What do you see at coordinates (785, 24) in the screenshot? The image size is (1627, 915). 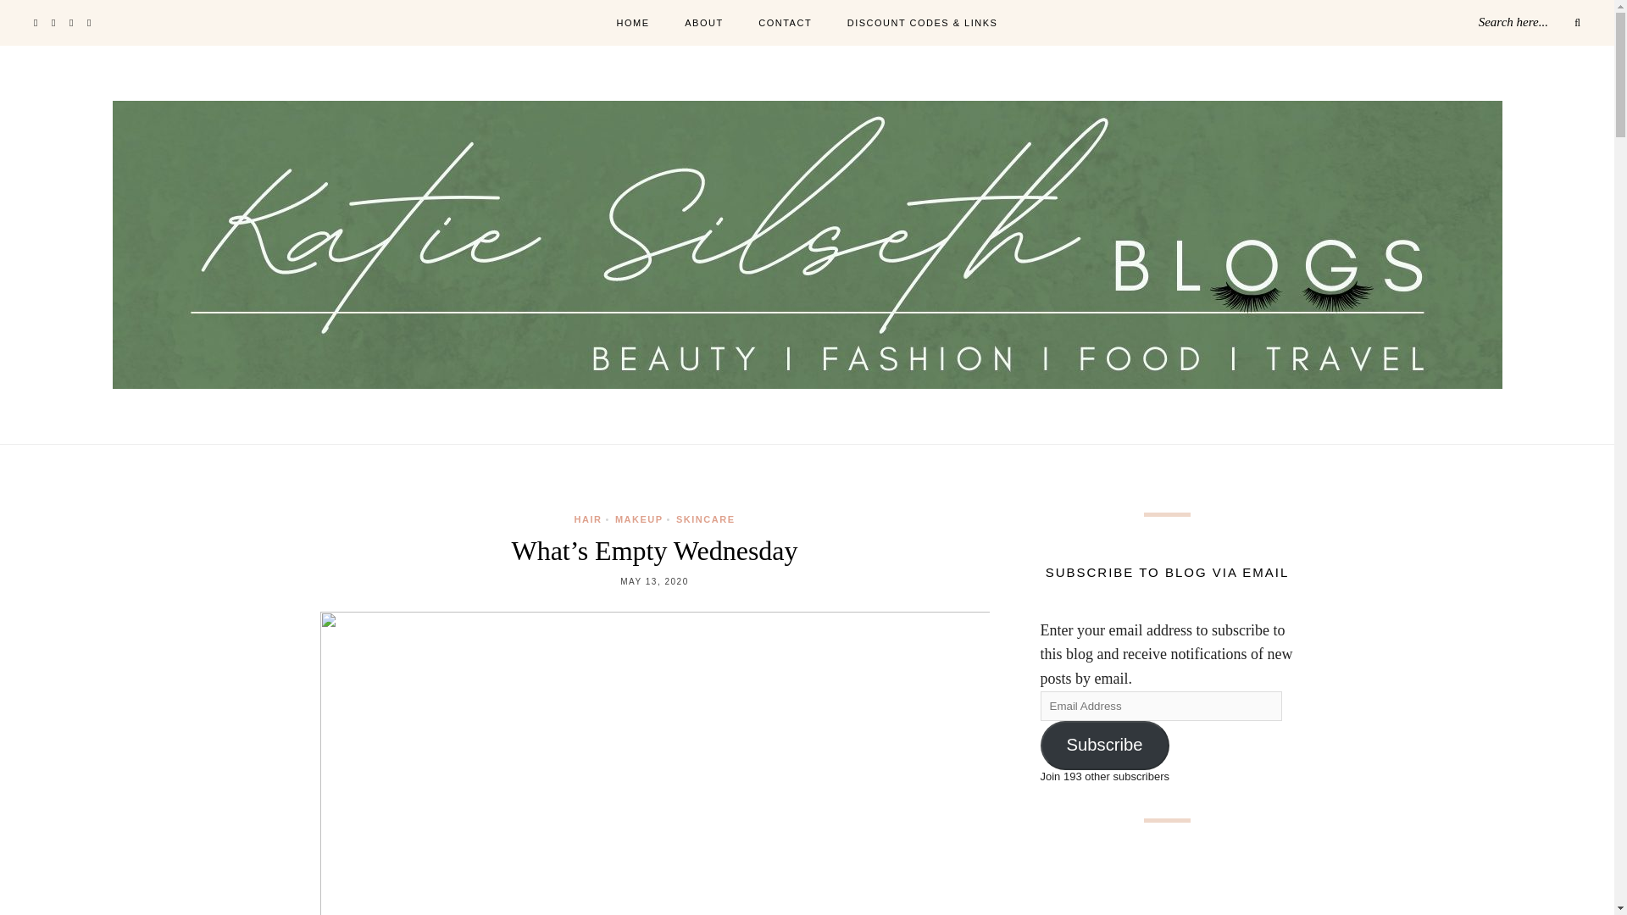 I see `CONTACT` at bounding box center [785, 24].